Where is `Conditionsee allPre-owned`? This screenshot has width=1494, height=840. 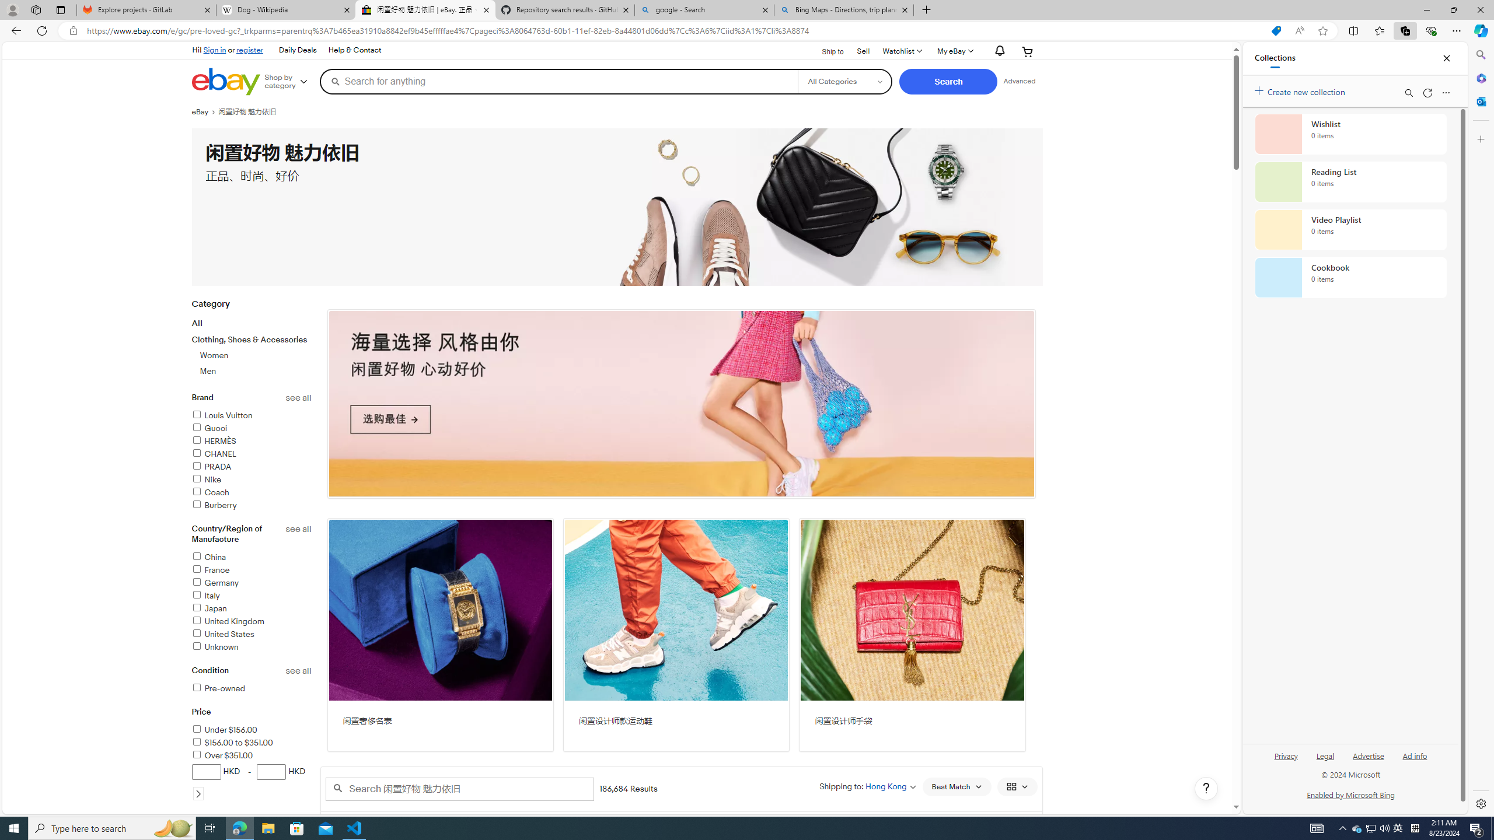
Conditionsee allPre-owned is located at coordinates (252, 686).